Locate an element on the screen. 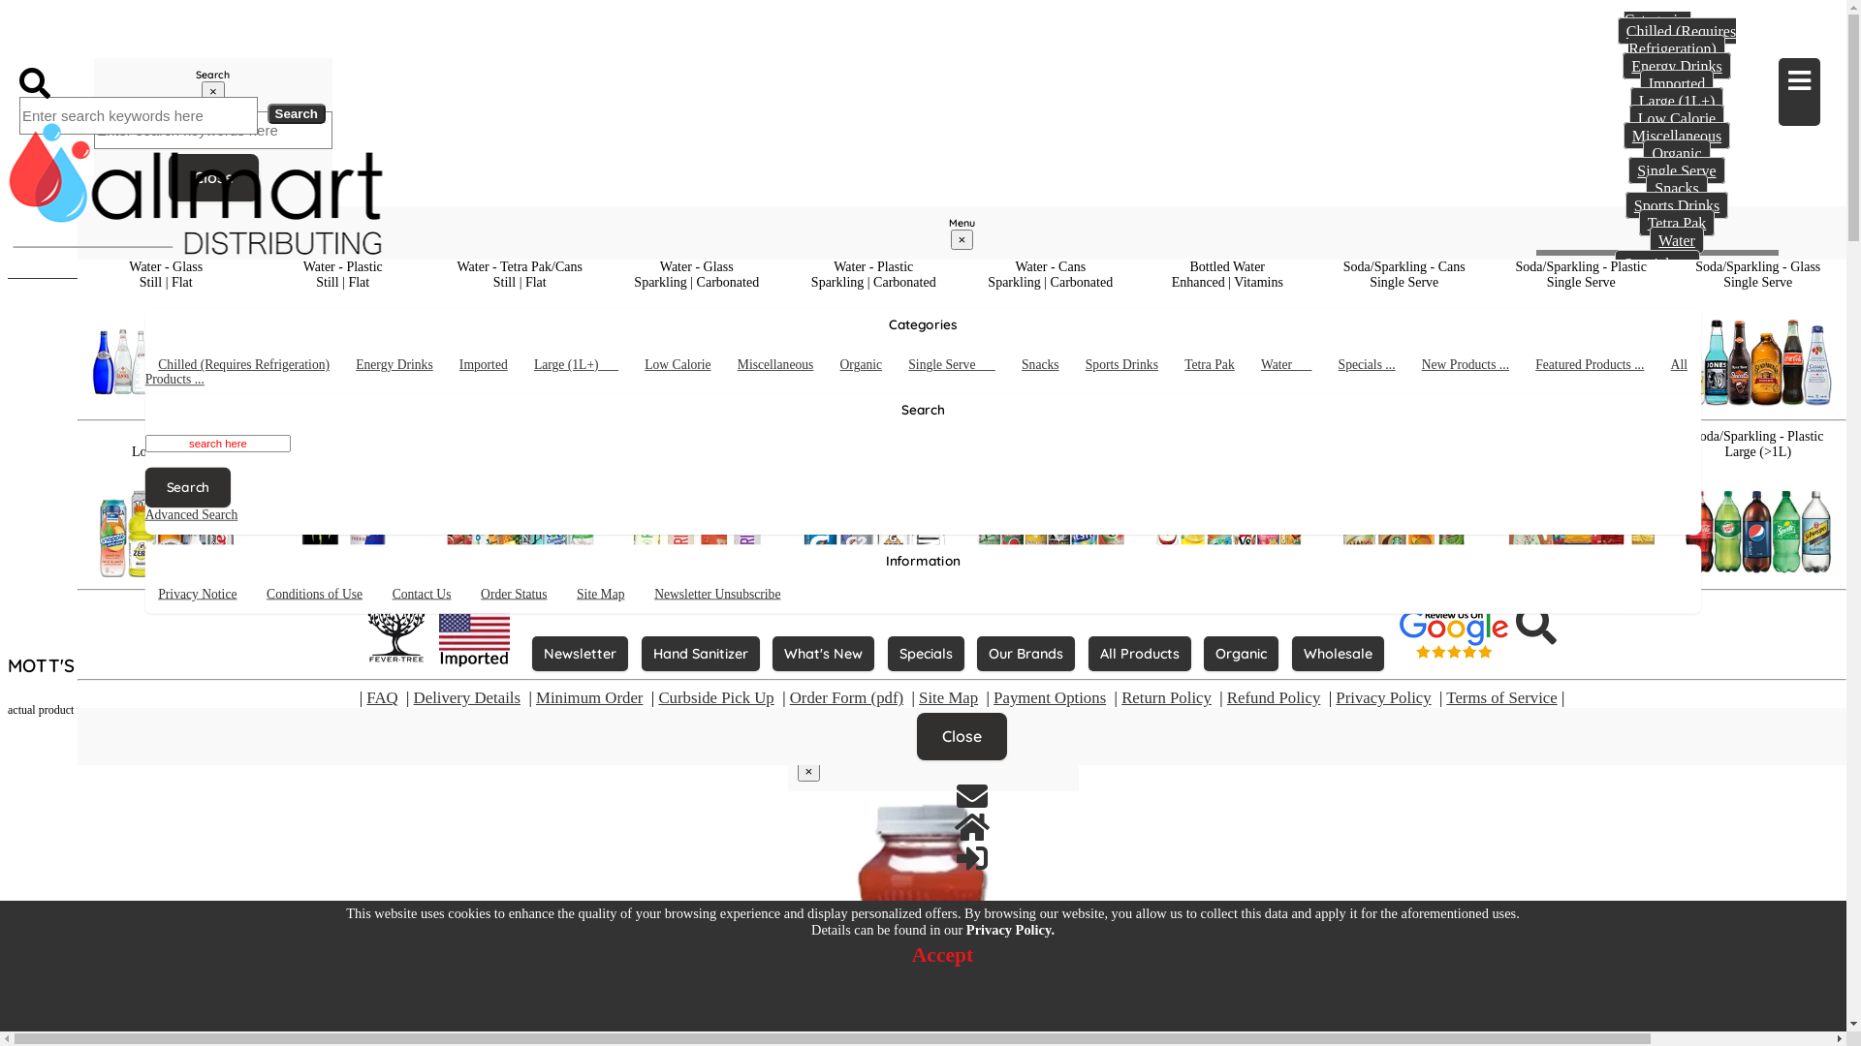  Home is located at coordinates (971, 827).